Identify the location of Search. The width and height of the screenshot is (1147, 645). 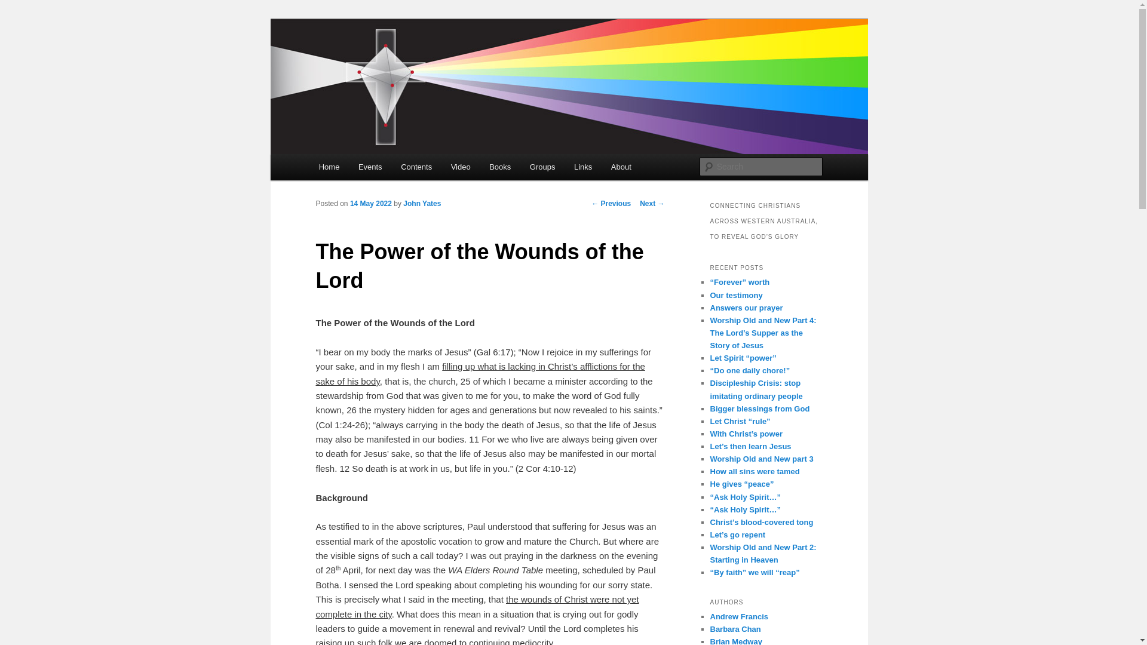
(19, 7).